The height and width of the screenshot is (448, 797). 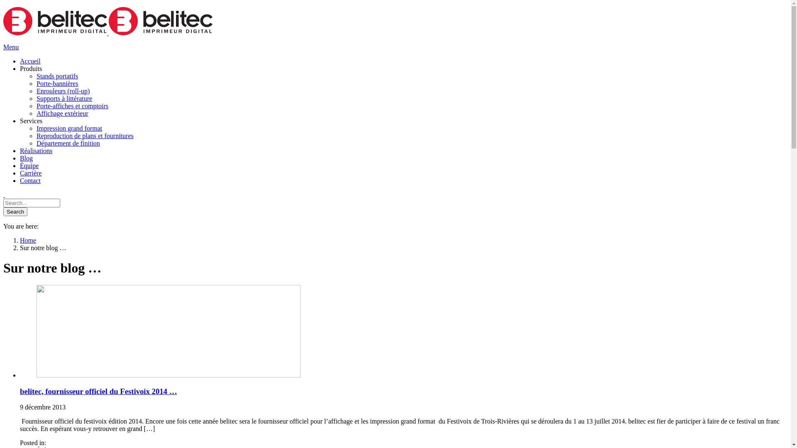 What do you see at coordinates (403, 121) in the screenshot?
I see `Services` at bounding box center [403, 121].